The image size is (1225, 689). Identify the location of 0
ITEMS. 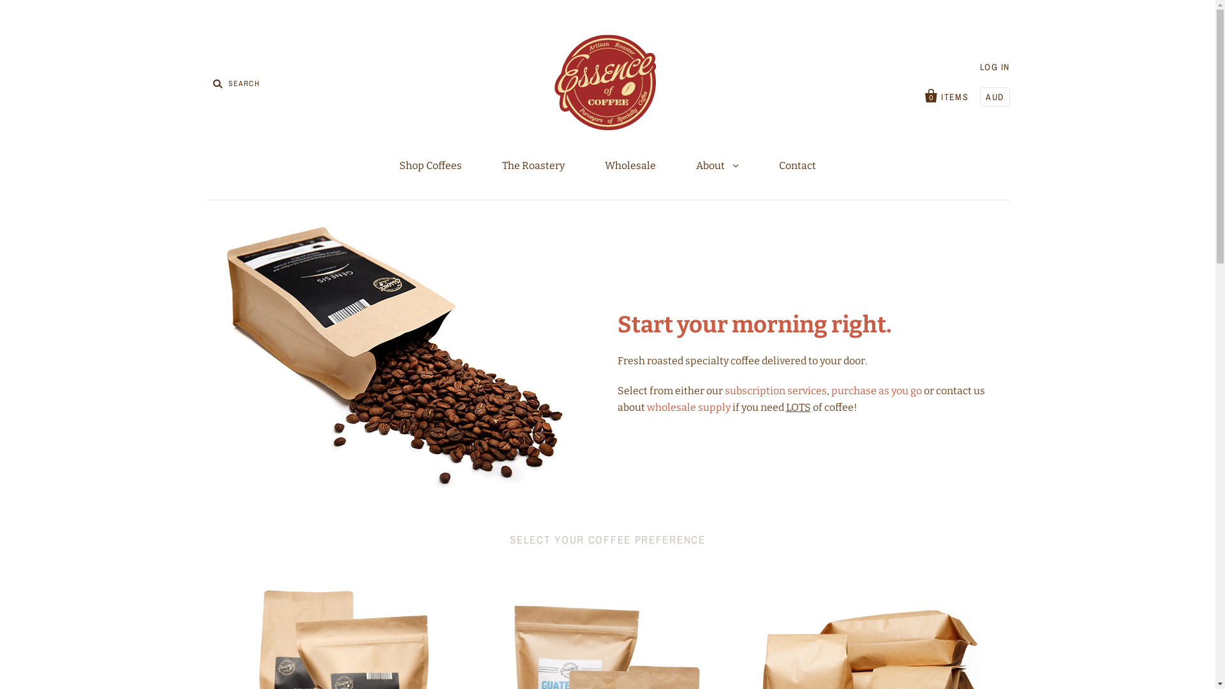
(947, 94).